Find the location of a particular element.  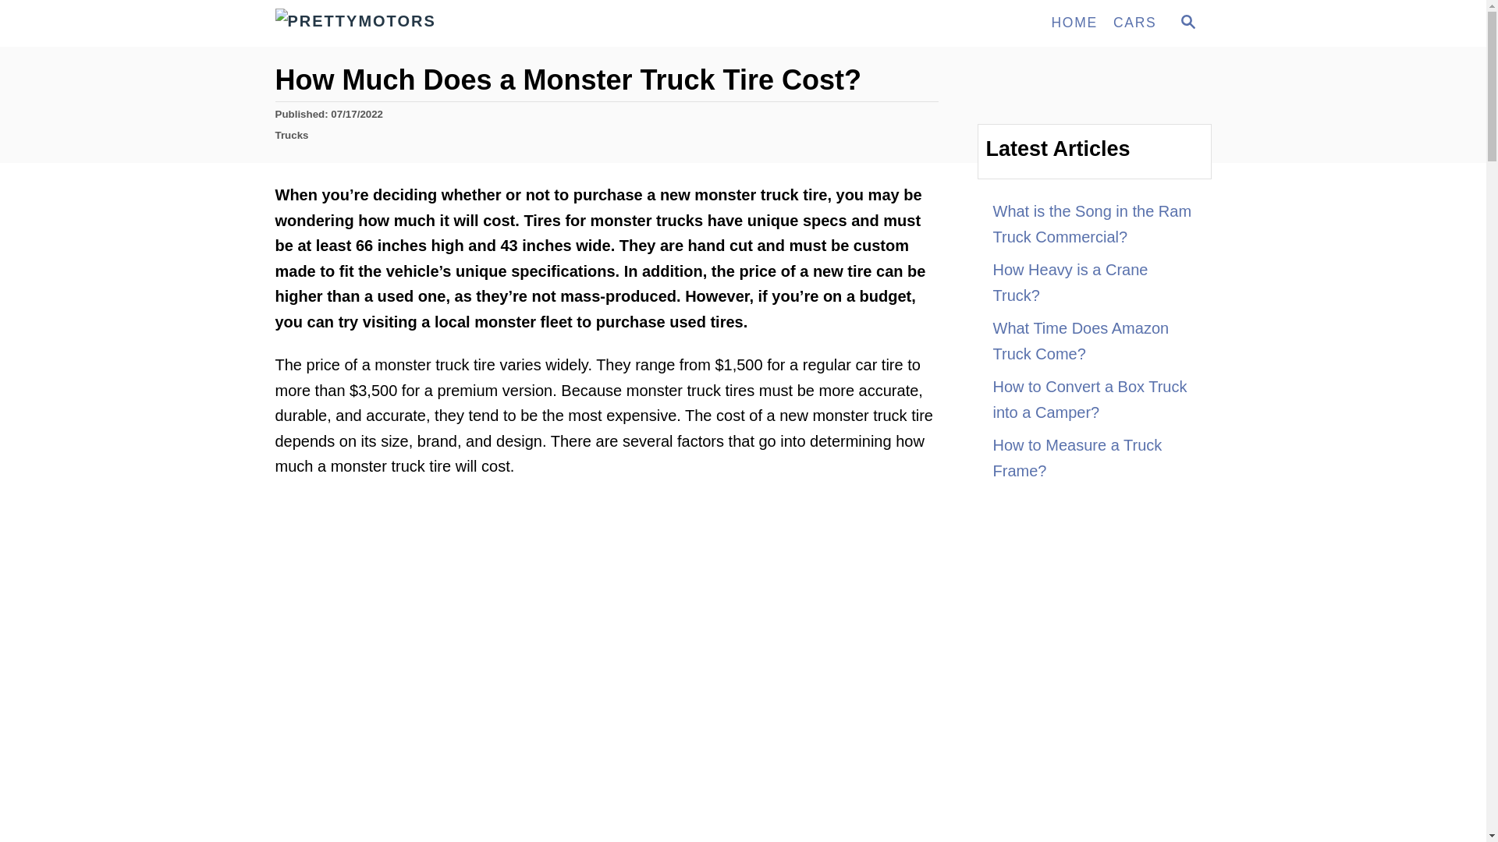

How Heavy is a Crane Truck? is located at coordinates (1094, 282).